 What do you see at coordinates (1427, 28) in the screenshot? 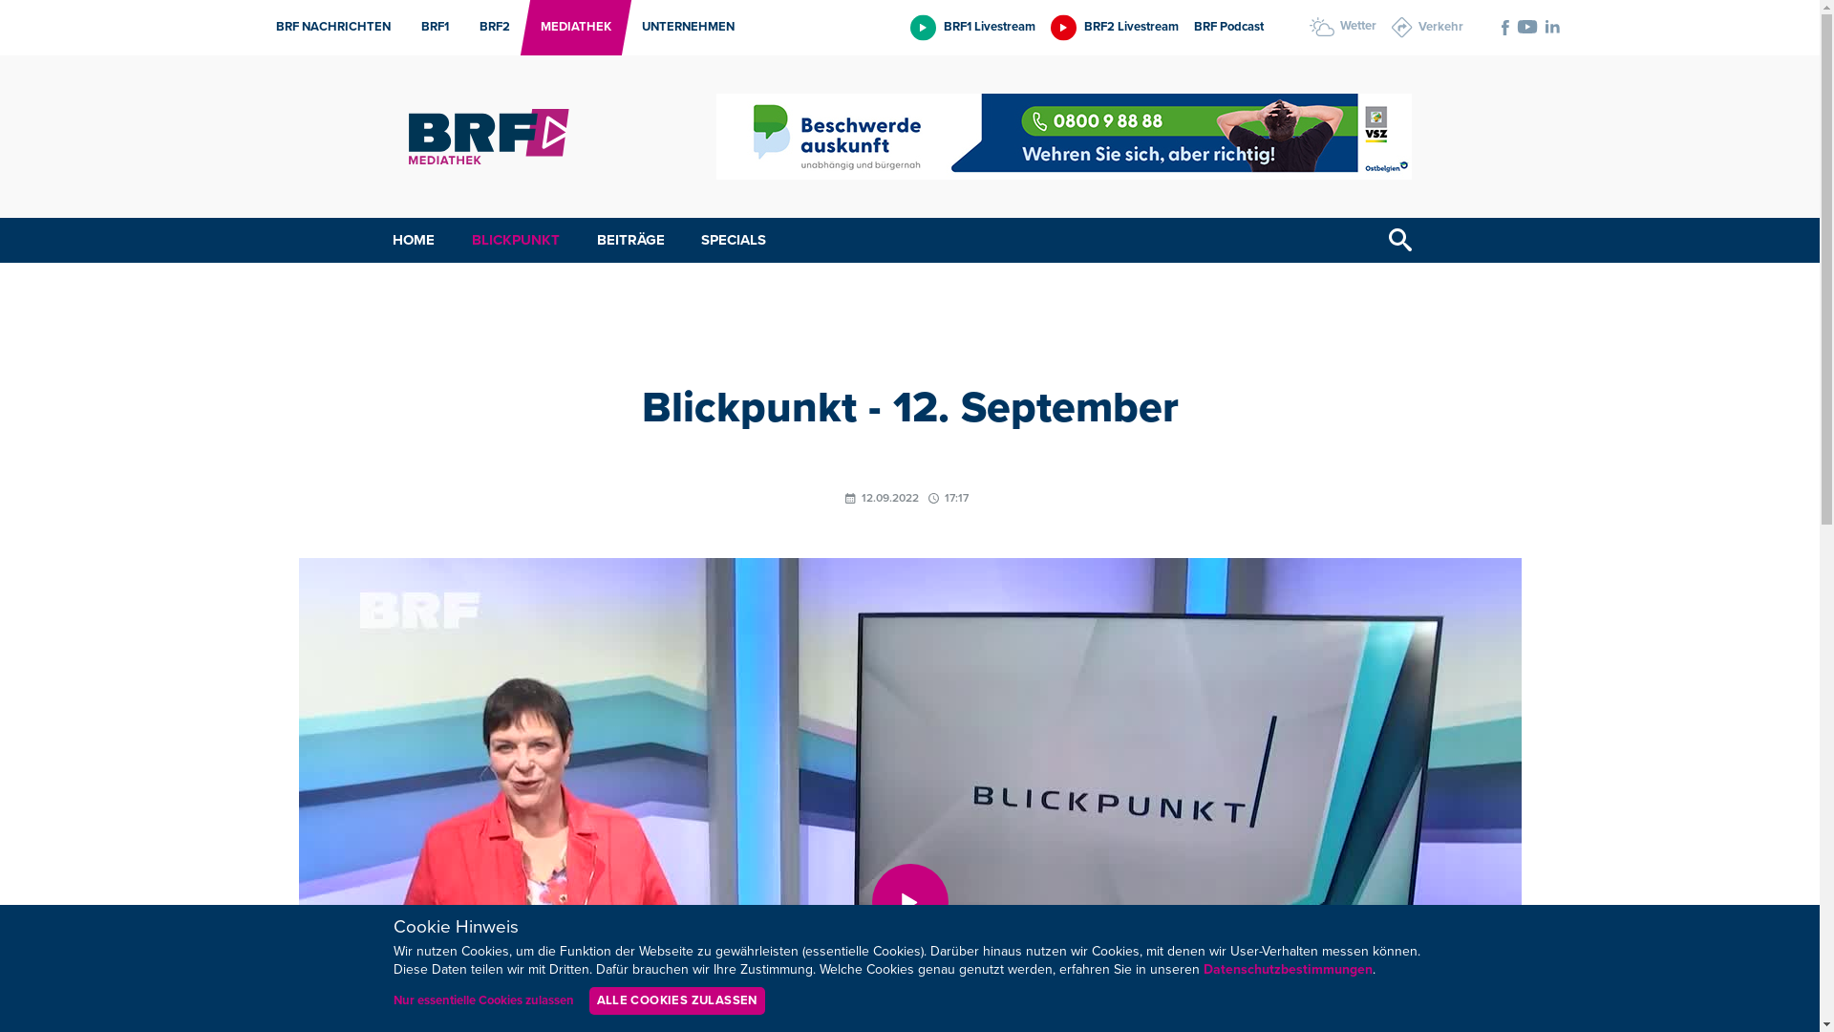
I see `Verkehr` at bounding box center [1427, 28].